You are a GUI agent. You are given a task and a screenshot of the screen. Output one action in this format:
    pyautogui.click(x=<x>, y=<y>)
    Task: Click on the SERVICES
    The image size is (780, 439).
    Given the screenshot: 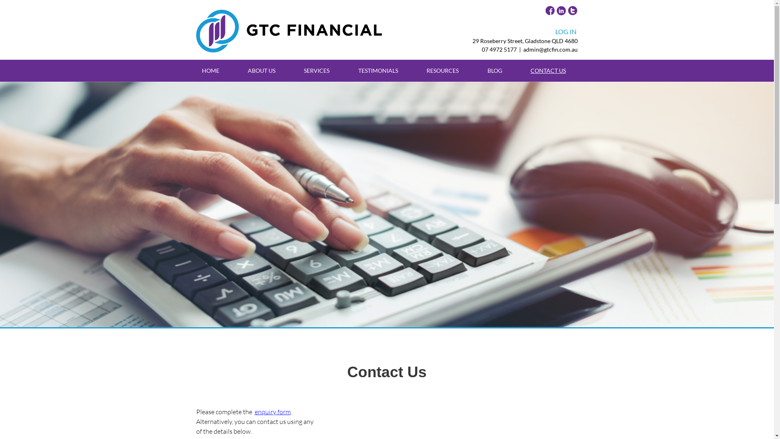 What is the action you would take?
    pyautogui.click(x=317, y=70)
    